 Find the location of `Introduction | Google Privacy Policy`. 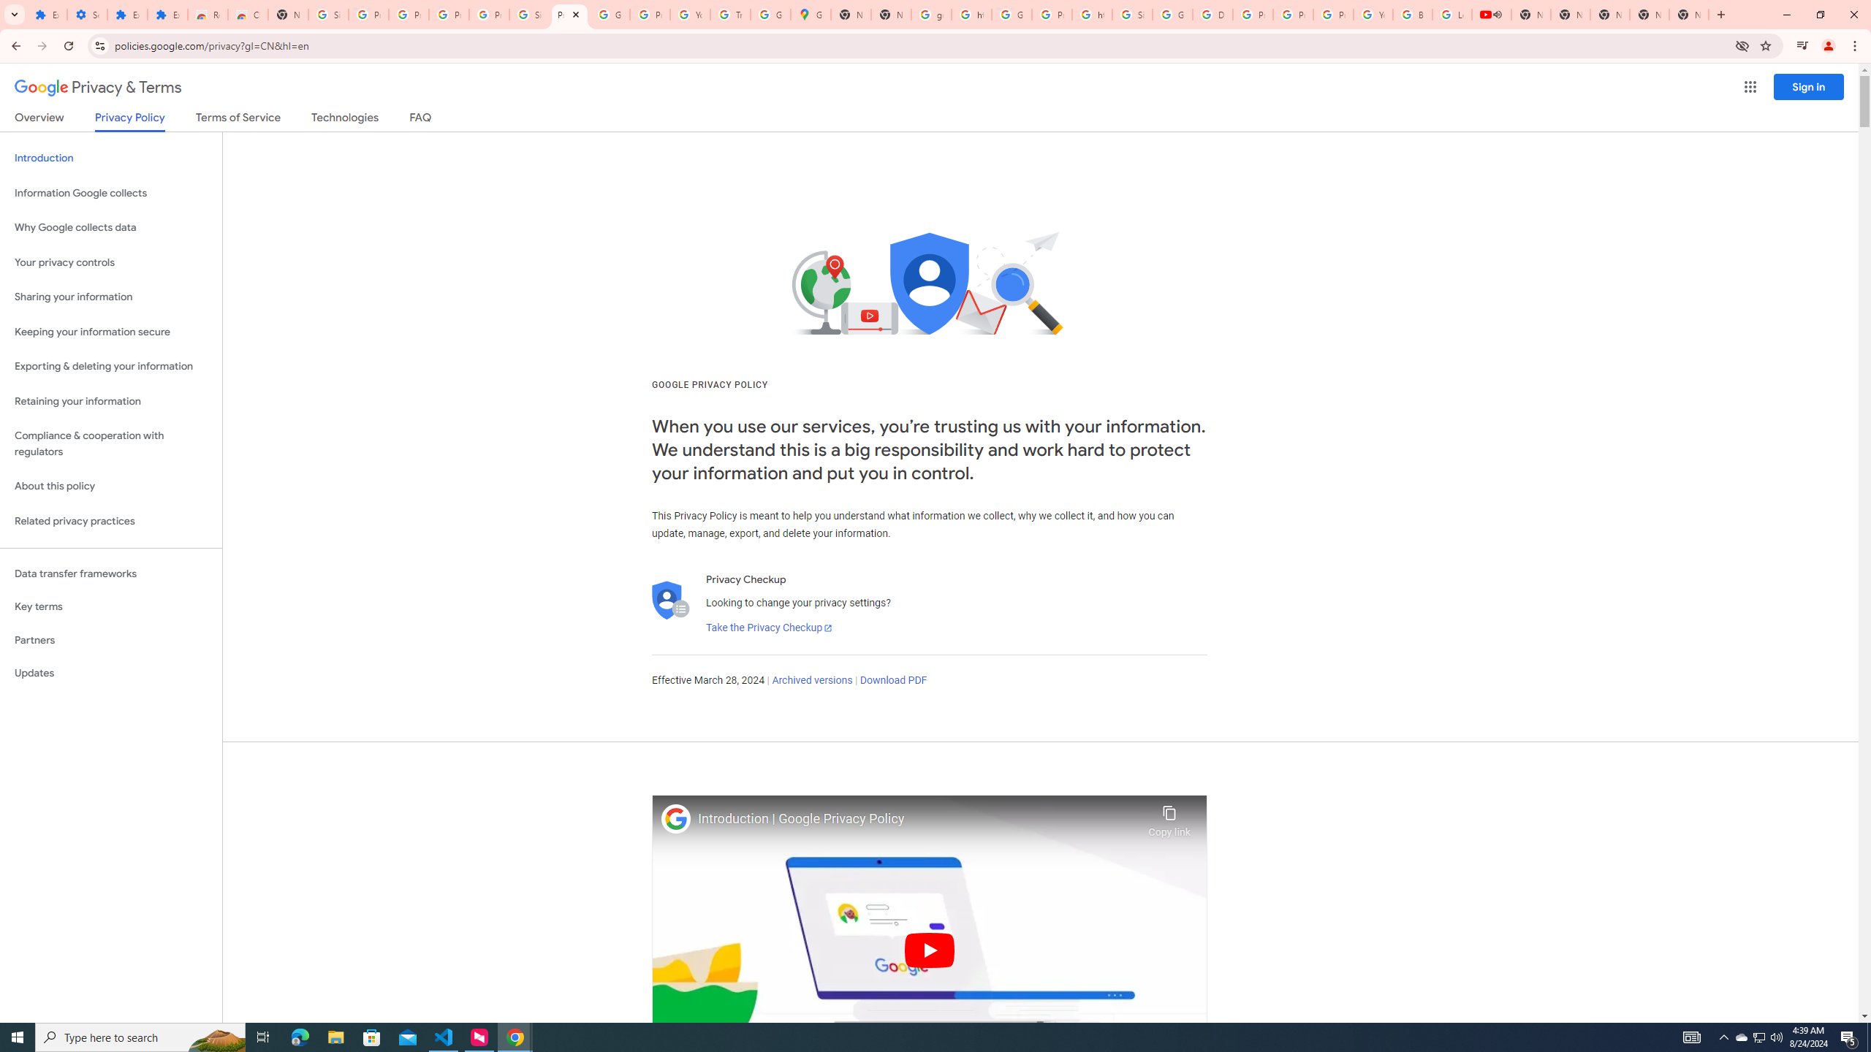

Introduction | Google Privacy Policy is located at coordinates (919, 819).